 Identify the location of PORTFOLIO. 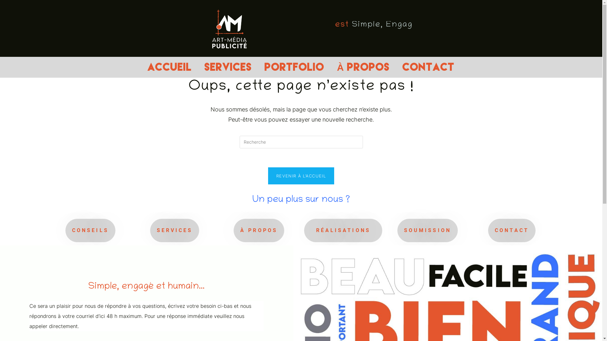
(295, 67).